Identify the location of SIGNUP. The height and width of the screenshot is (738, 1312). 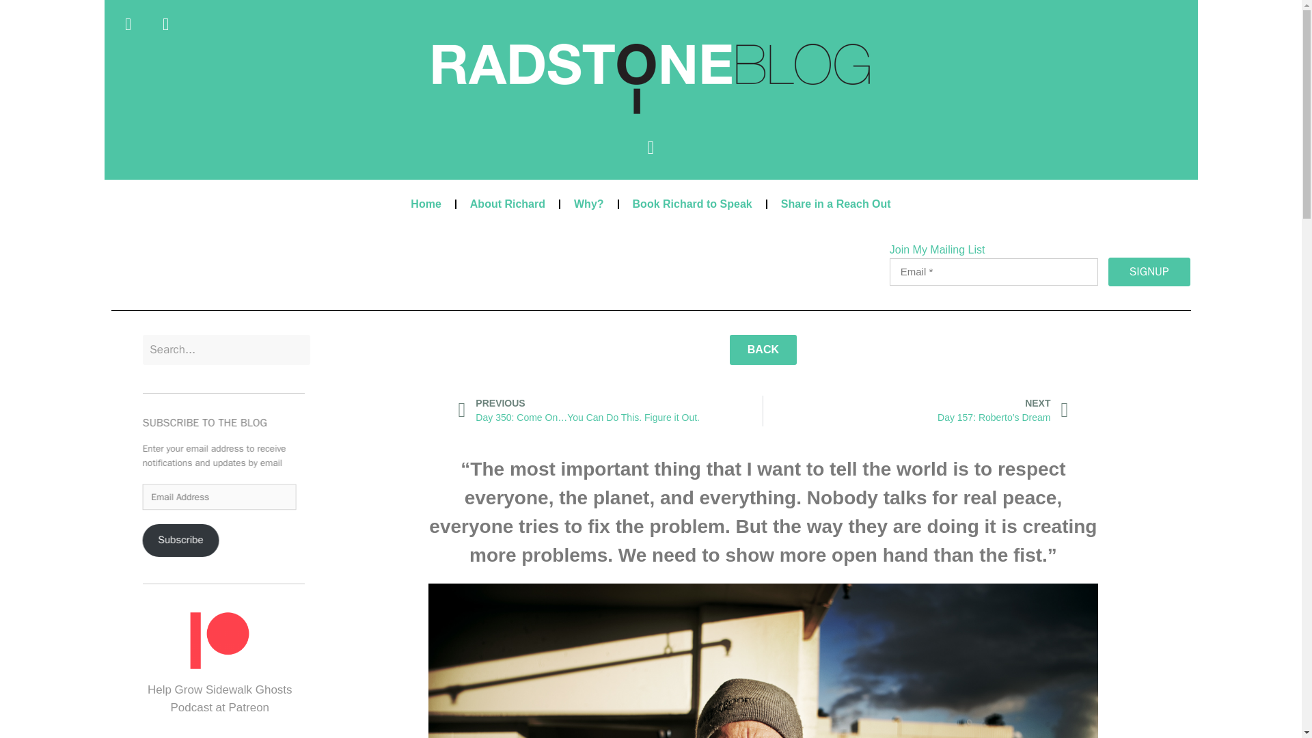
(1149, 272).